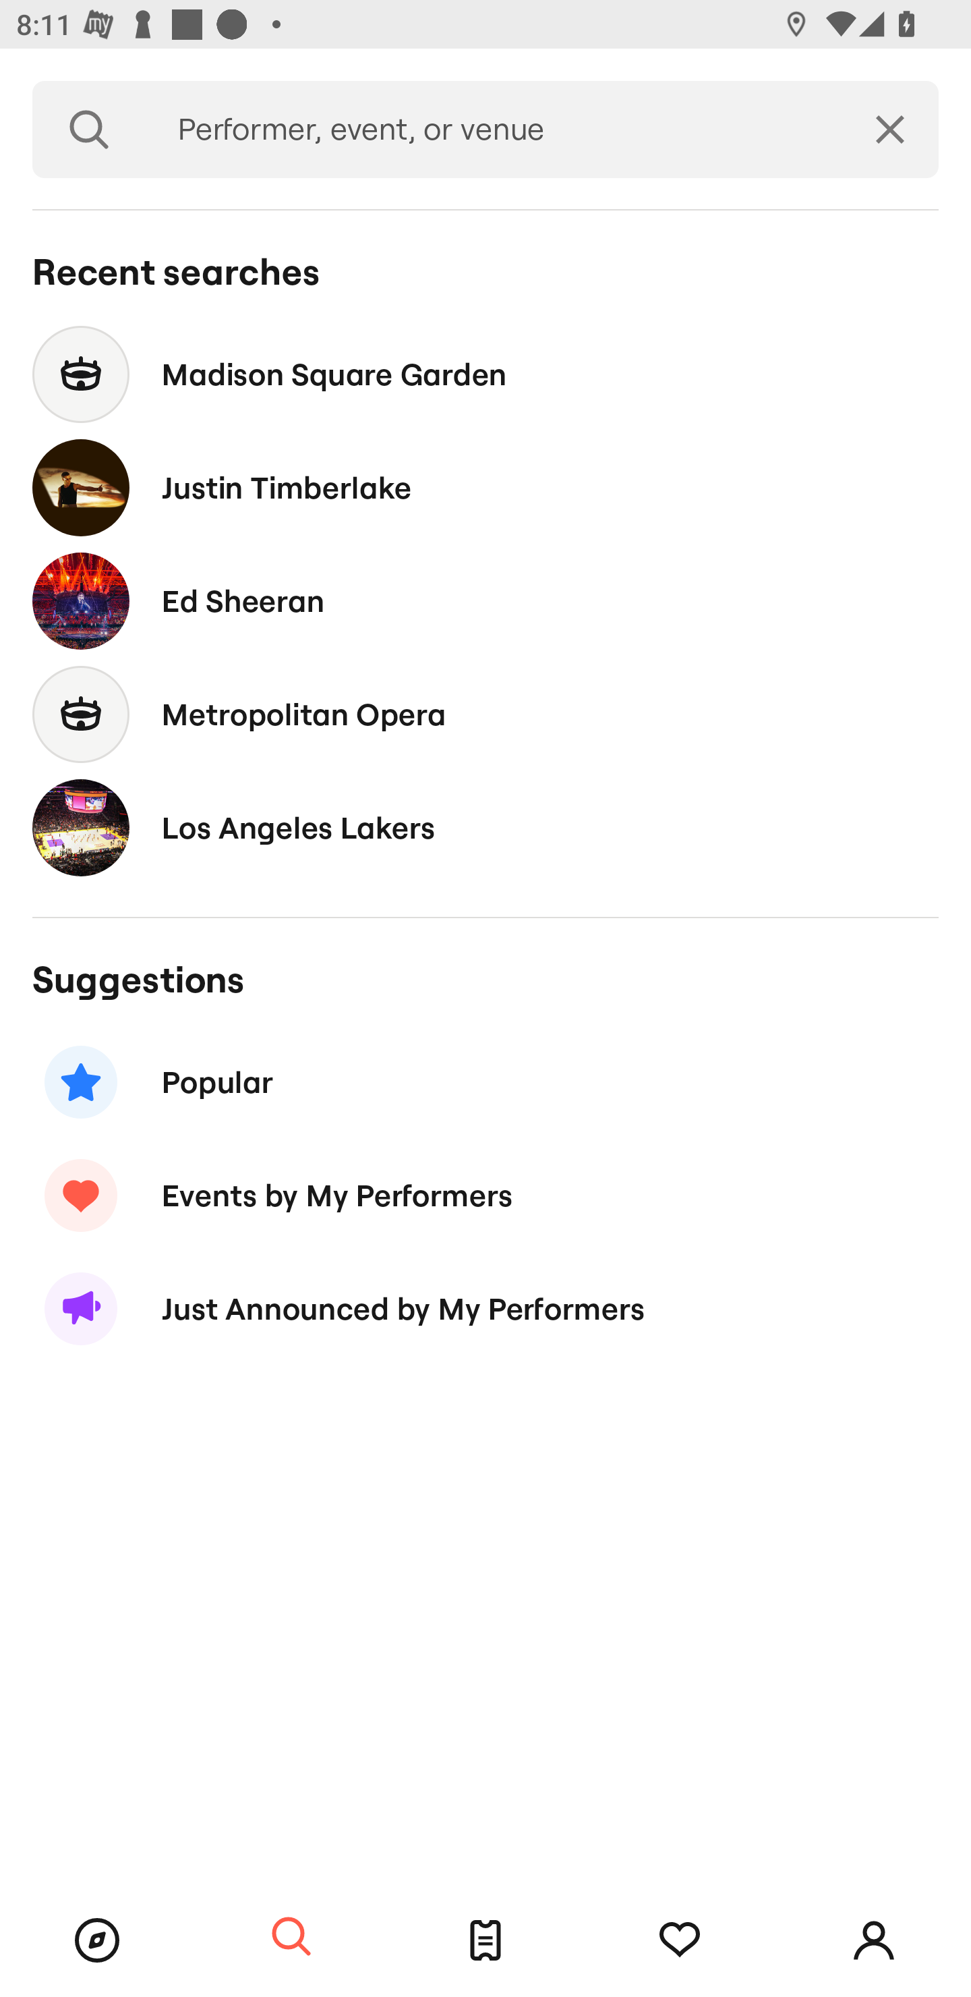 Image resolution: width=971 pixels, height=1997 pixels. What do you see at coordinates (874, 1940) in the screenshot?
I see `Account` at bounding box center [874, 1940].